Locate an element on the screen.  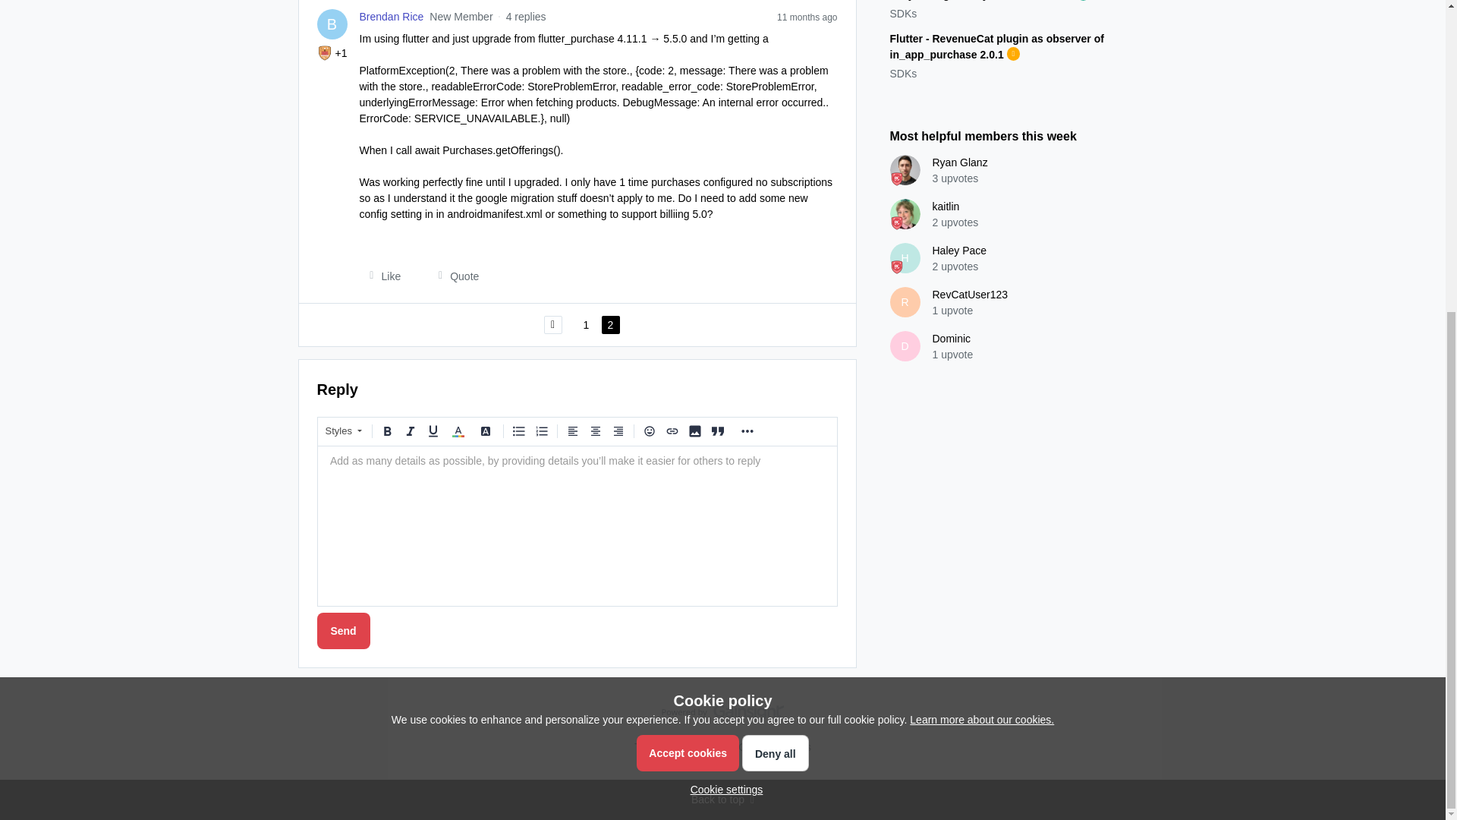
Back to top is located at coordinates (722, 799).